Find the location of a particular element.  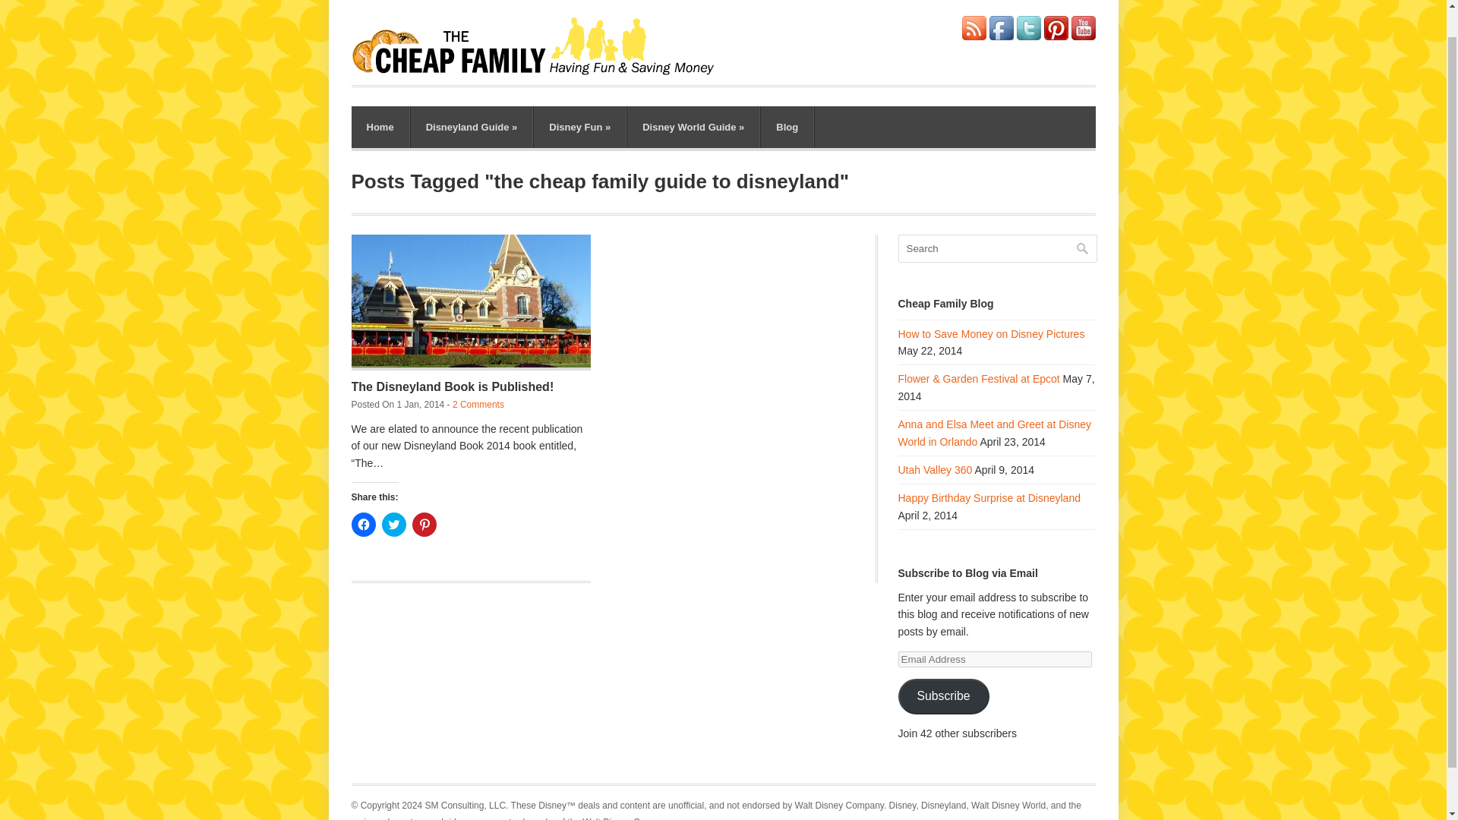

How to Save Money on Disney Pictures is located at coordinates (991, 334).